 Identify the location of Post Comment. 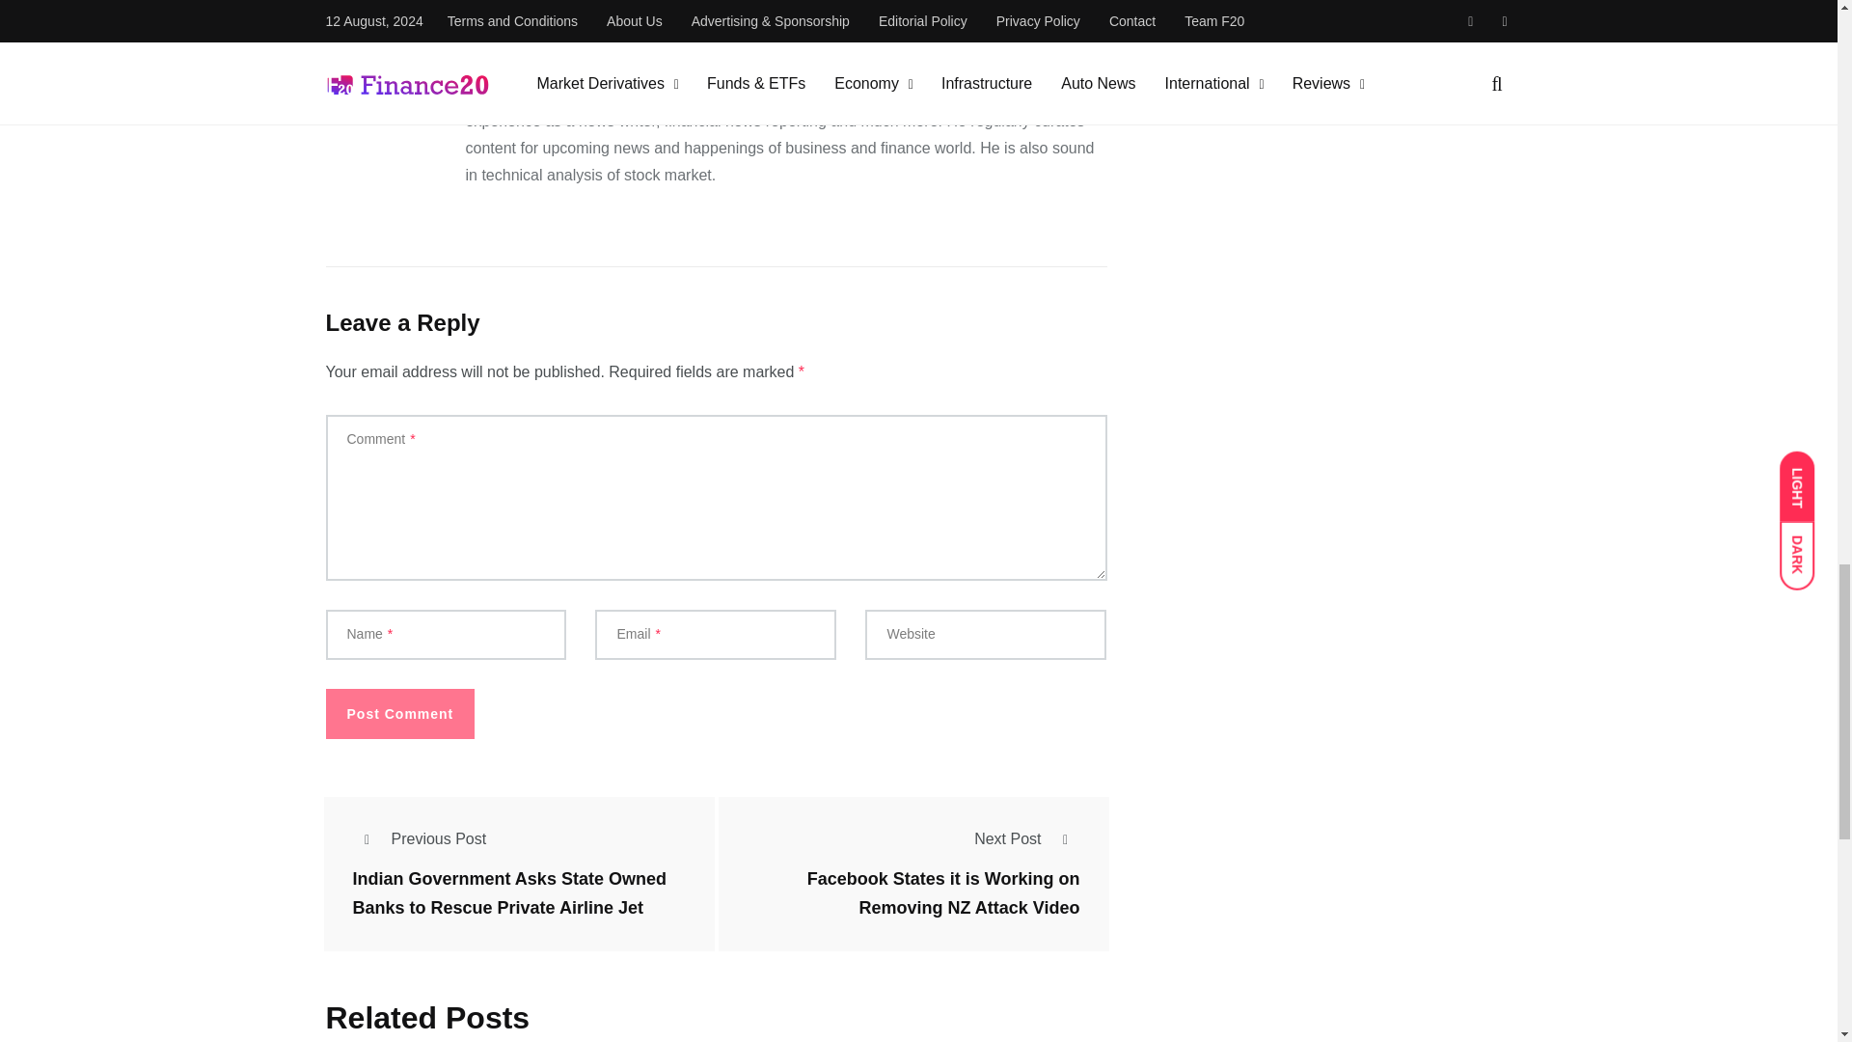
(400, 713).